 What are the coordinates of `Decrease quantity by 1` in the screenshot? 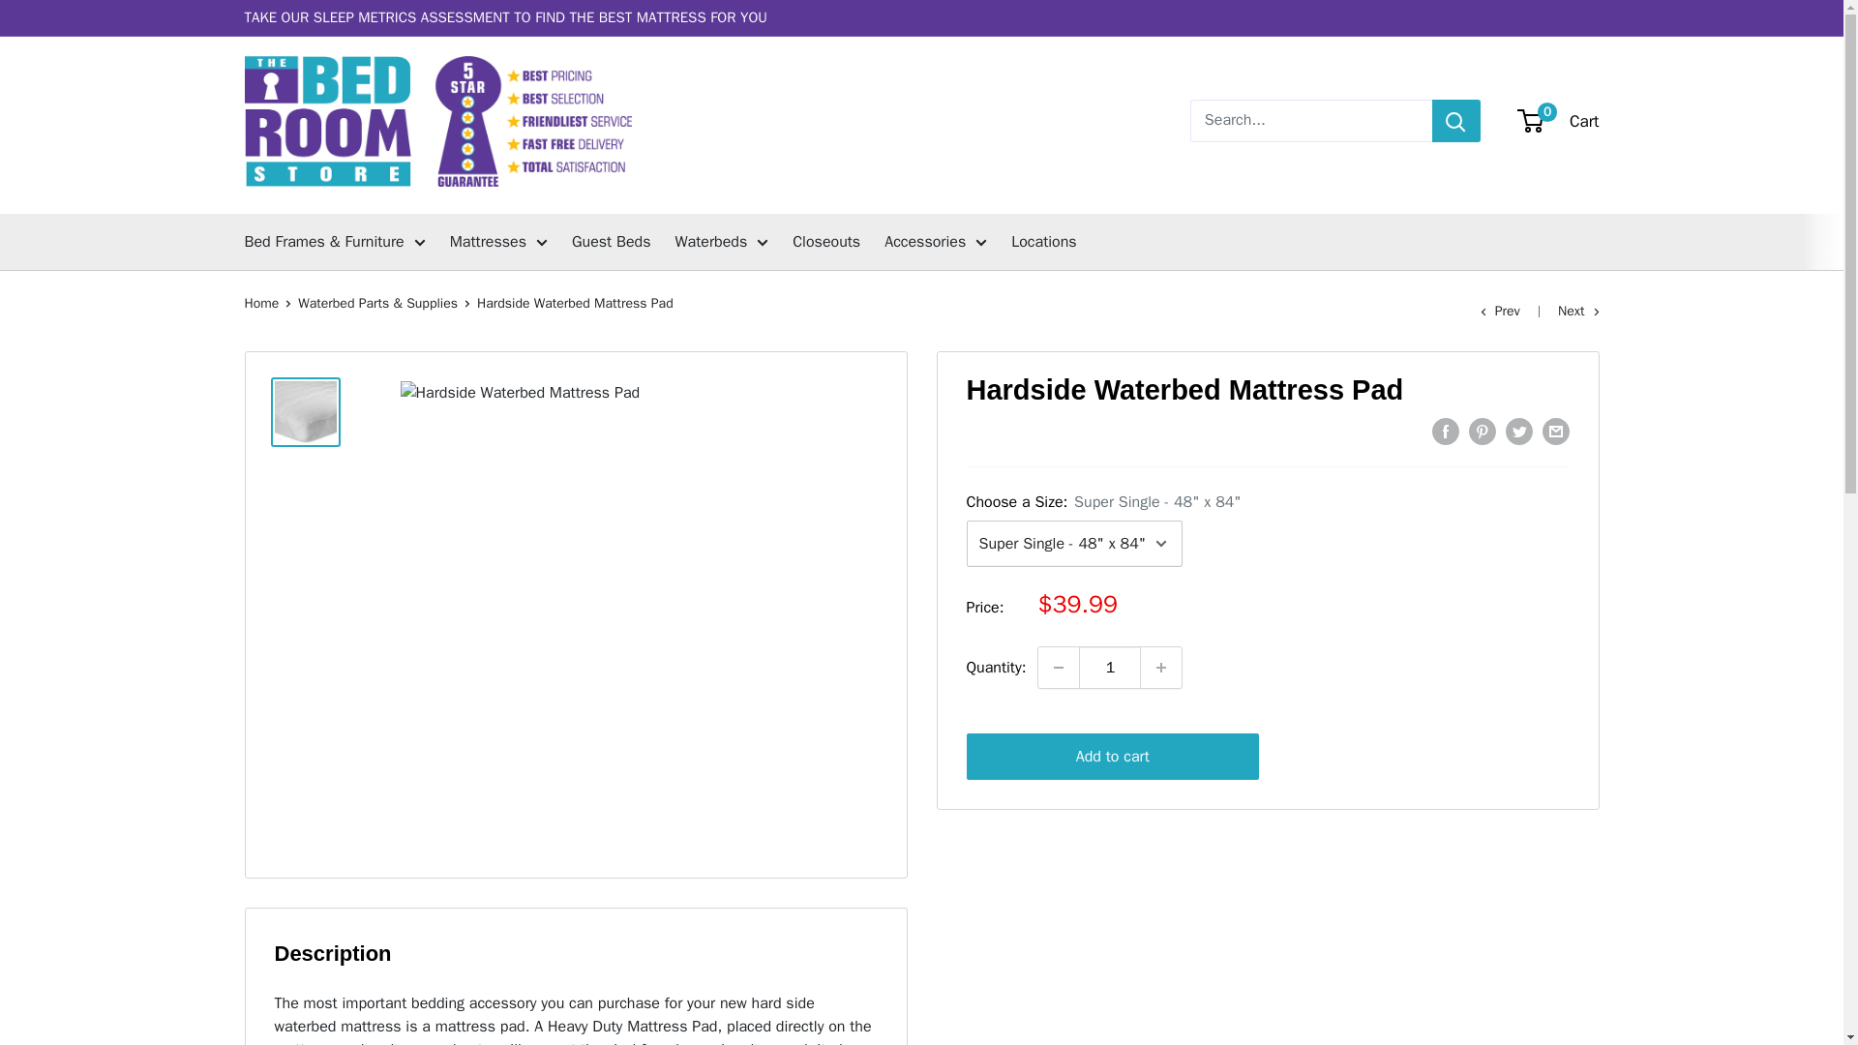 It's located at (1059, 667).